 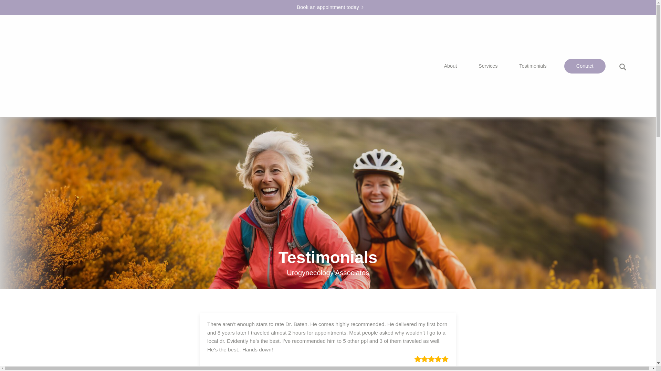 What do you see at coordinates (451, 66) in the screenshot?
I see `About` at bounding box center [451, 66].